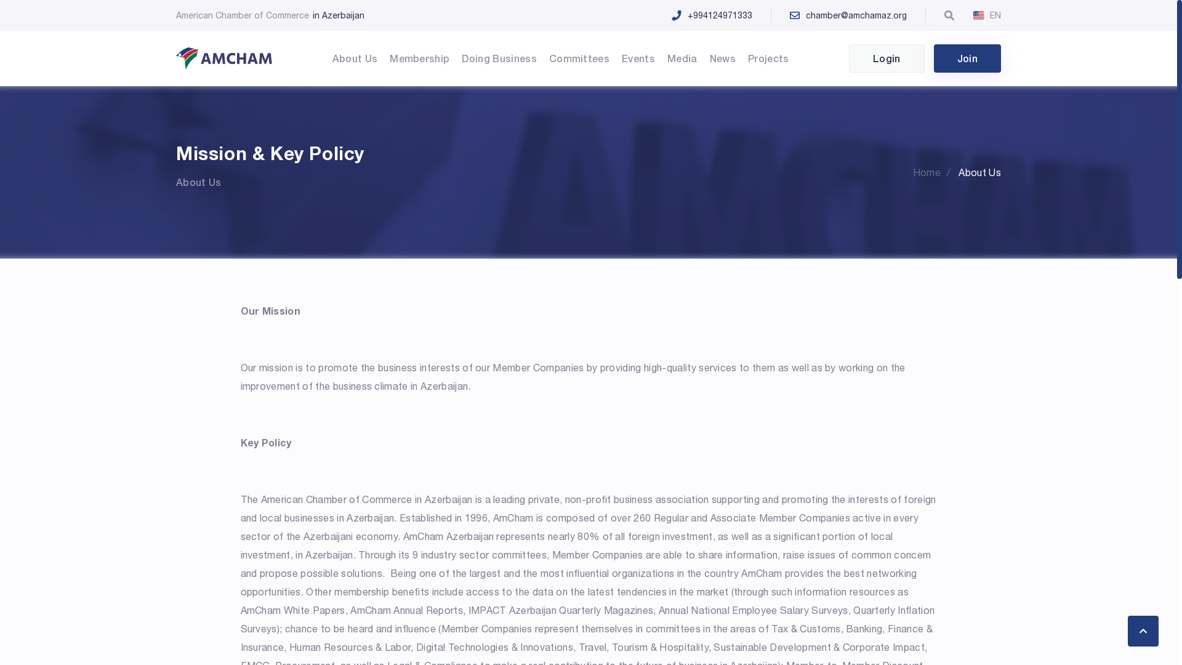 This screenshot has width=1182, height=665. I want to click on Login, so click(886, 58).